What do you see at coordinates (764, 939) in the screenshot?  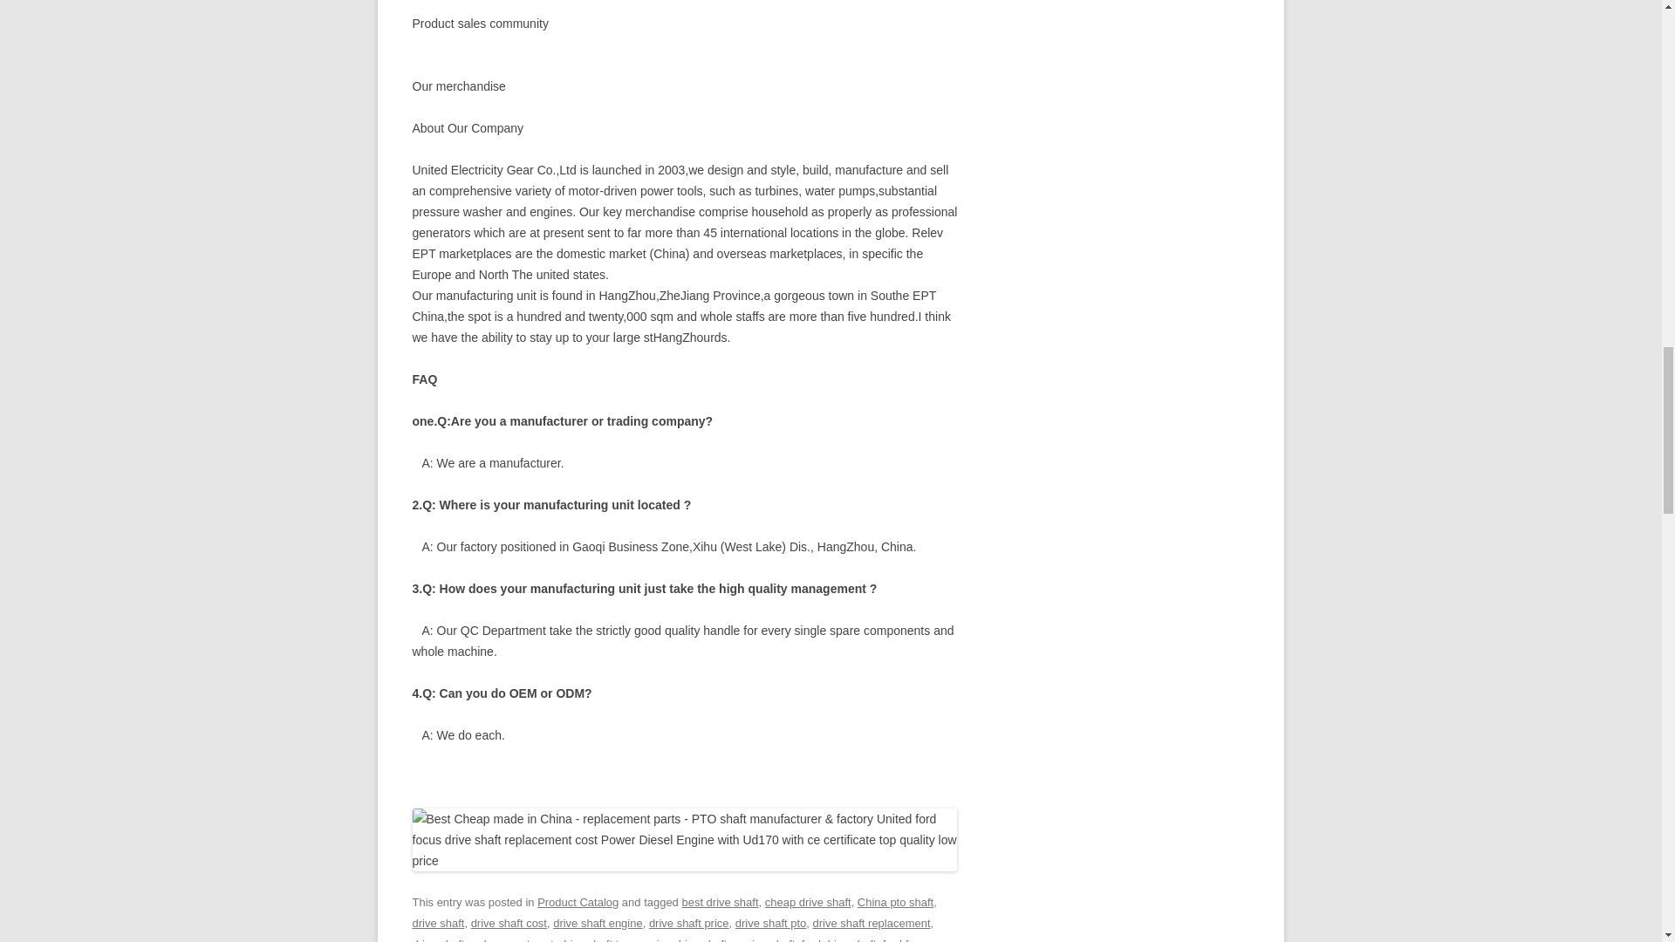 I see `engine shaft` at bounding box center [764, 939].